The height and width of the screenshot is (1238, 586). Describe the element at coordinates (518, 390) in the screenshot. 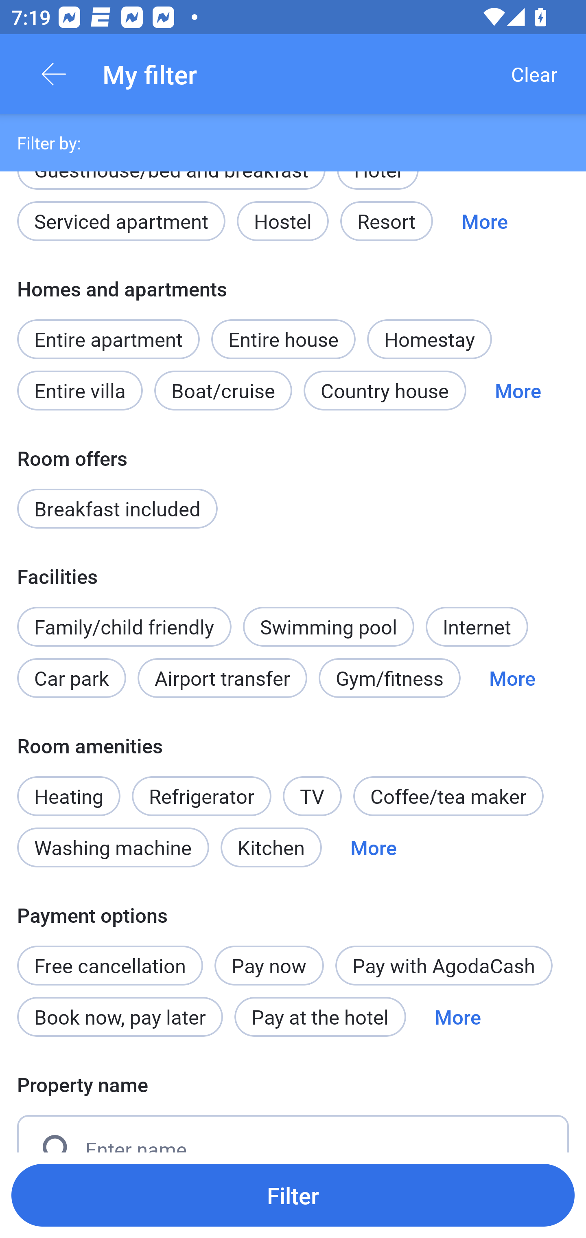

I see `More` at that location.